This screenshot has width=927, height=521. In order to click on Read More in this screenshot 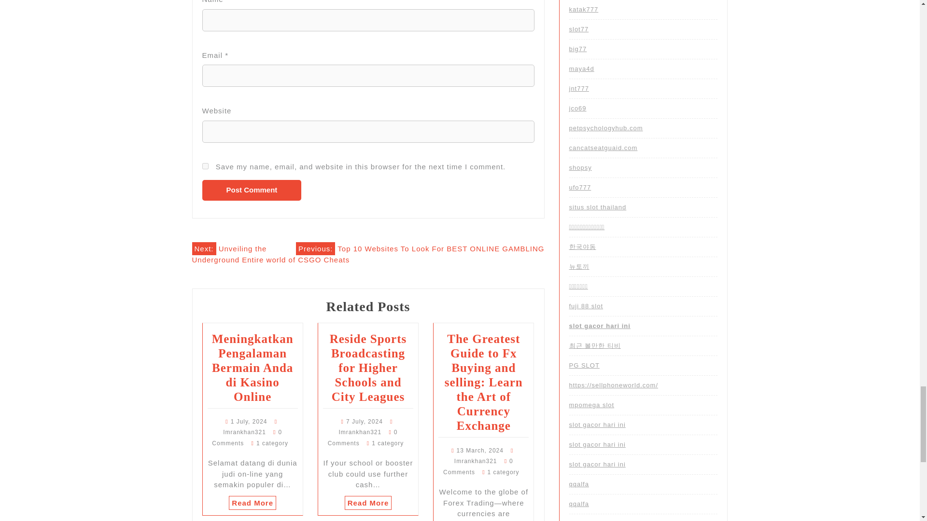, I will do `click(368, 503)`.